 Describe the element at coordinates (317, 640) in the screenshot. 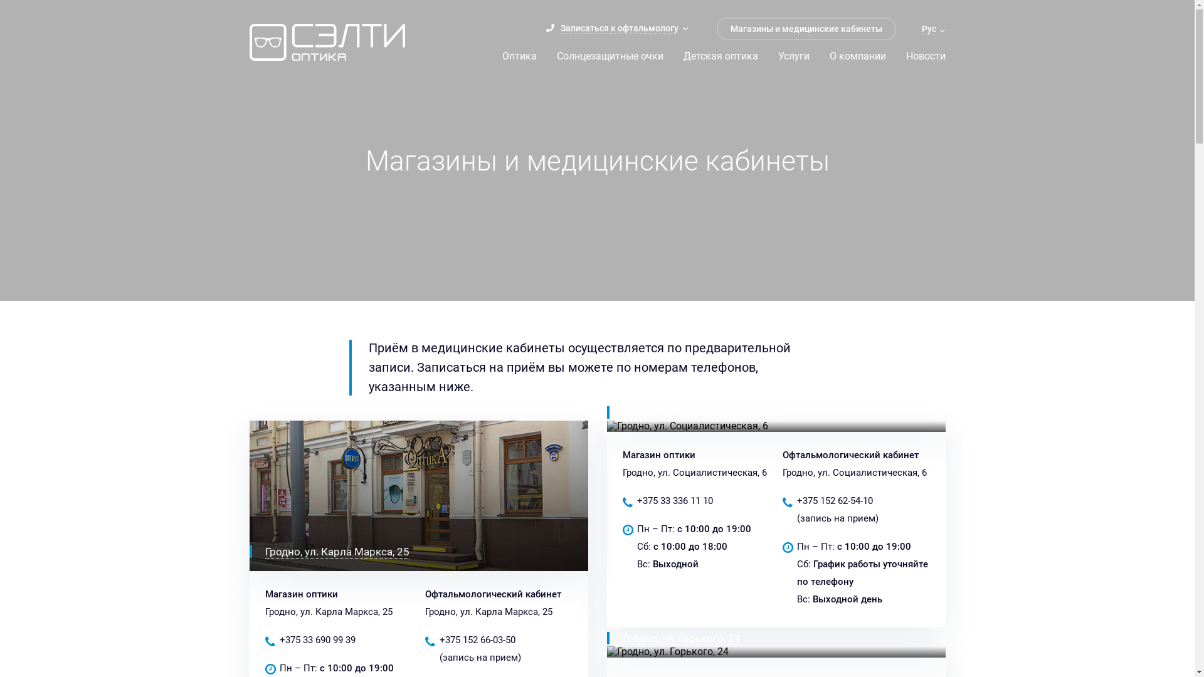

I see `+375 33 690 99 39` at that location.